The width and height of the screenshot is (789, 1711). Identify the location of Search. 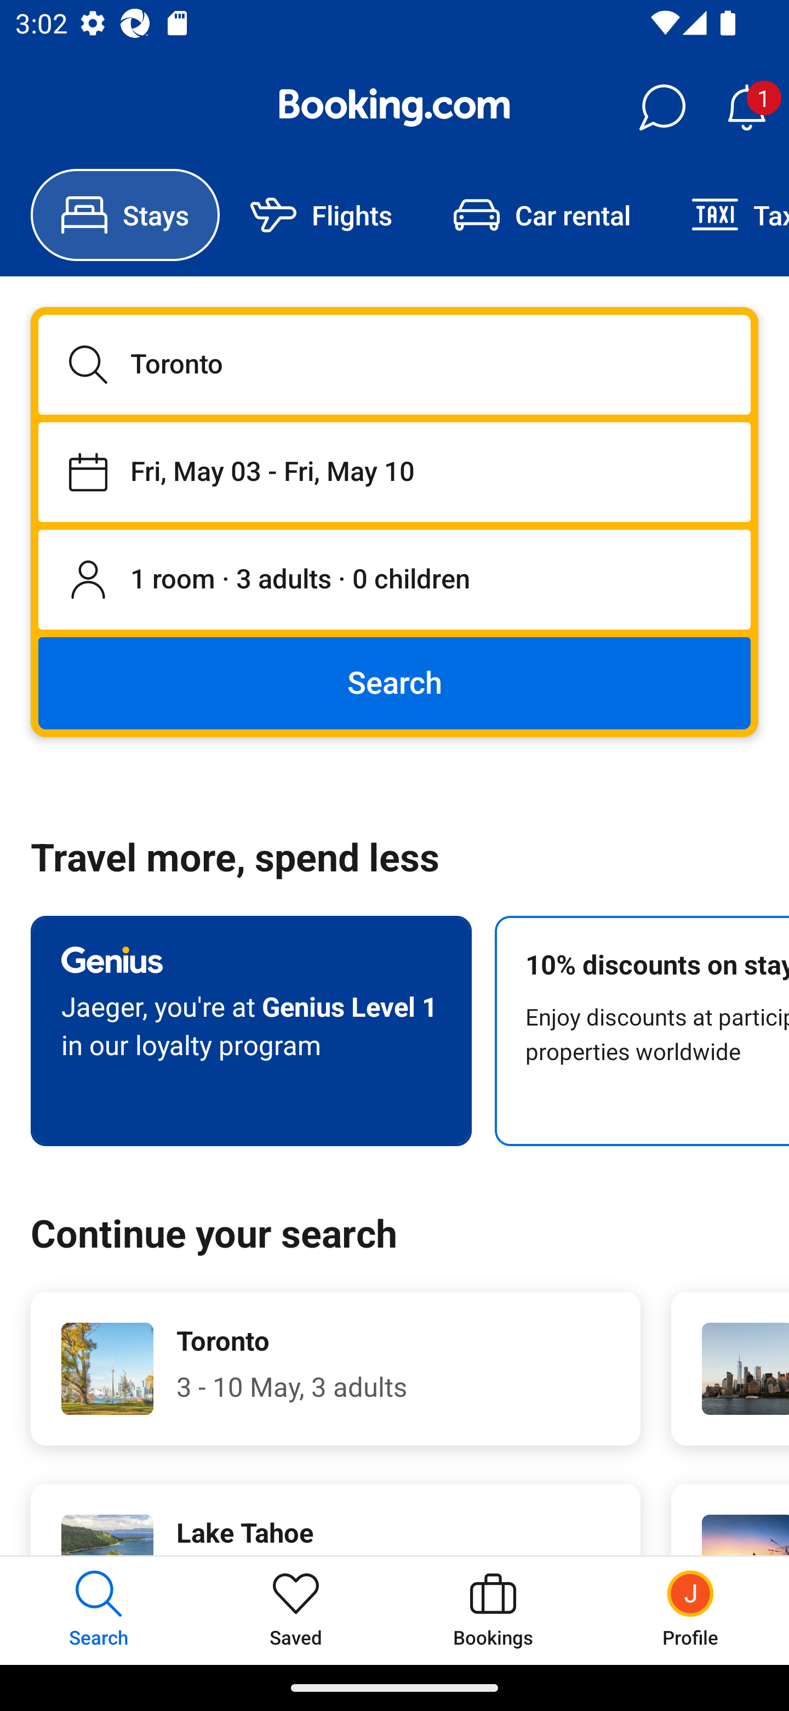
(395, 682).